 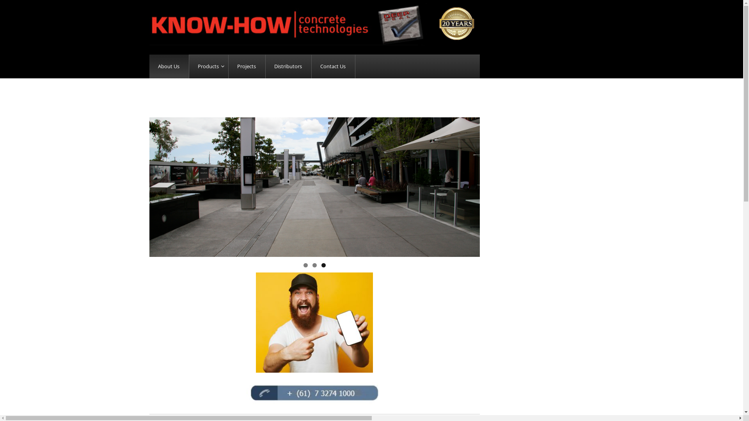 I want to click on Distributors, so click(x=288, y=66).